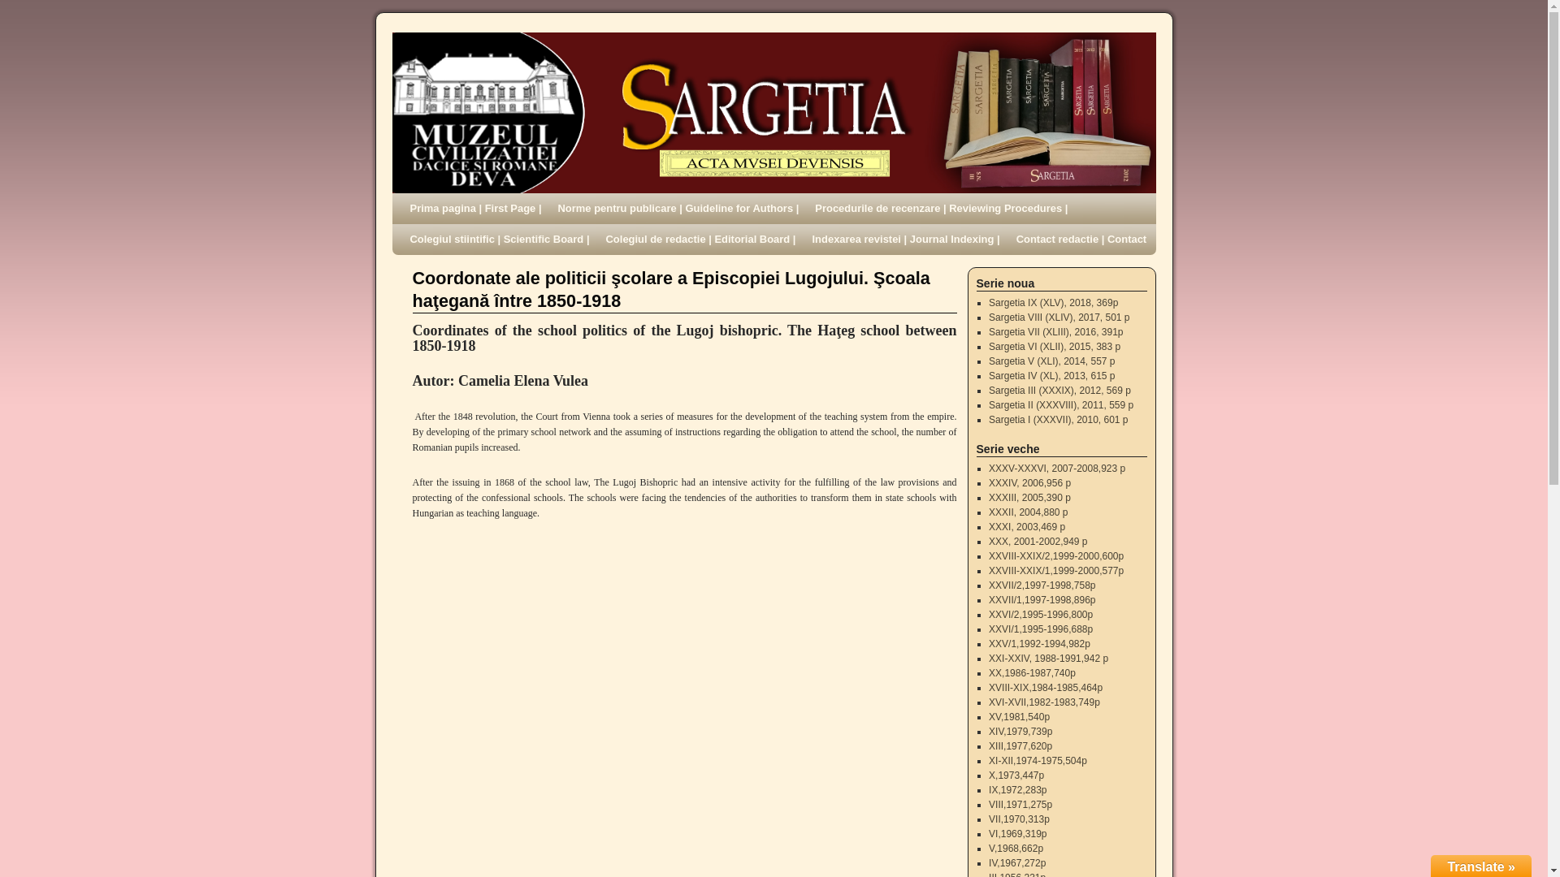 Image resolution: width=1560 pixels, height=877 pixels. Describe the element at coordinates (1046, 688) in the screenshot. I see `XVIII-XIX,1984-1985,464p` at that location.